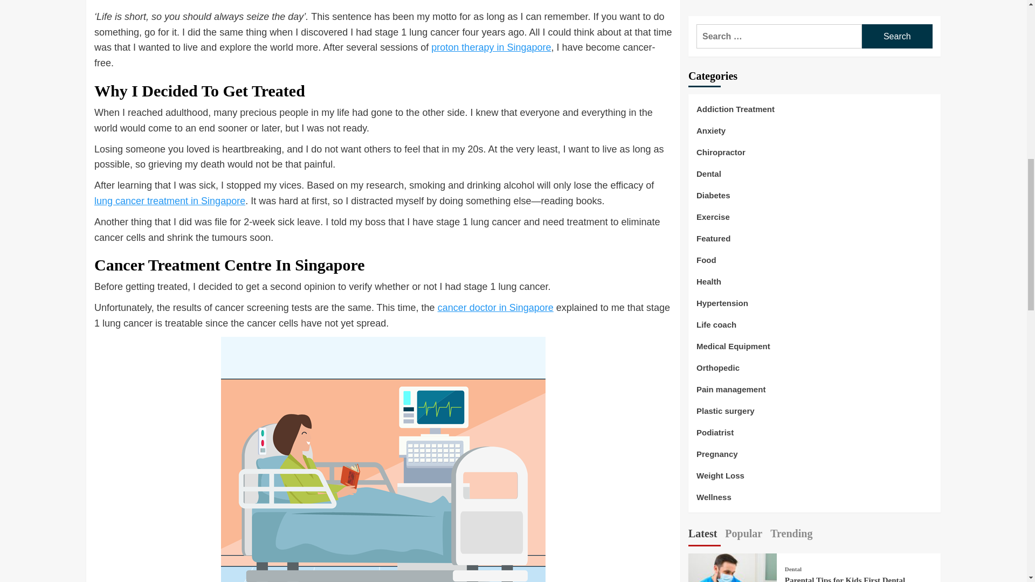  Describe the element at coordinates (491, 47) in the screenshot. I see `proton therapy in Singapore` at that location.